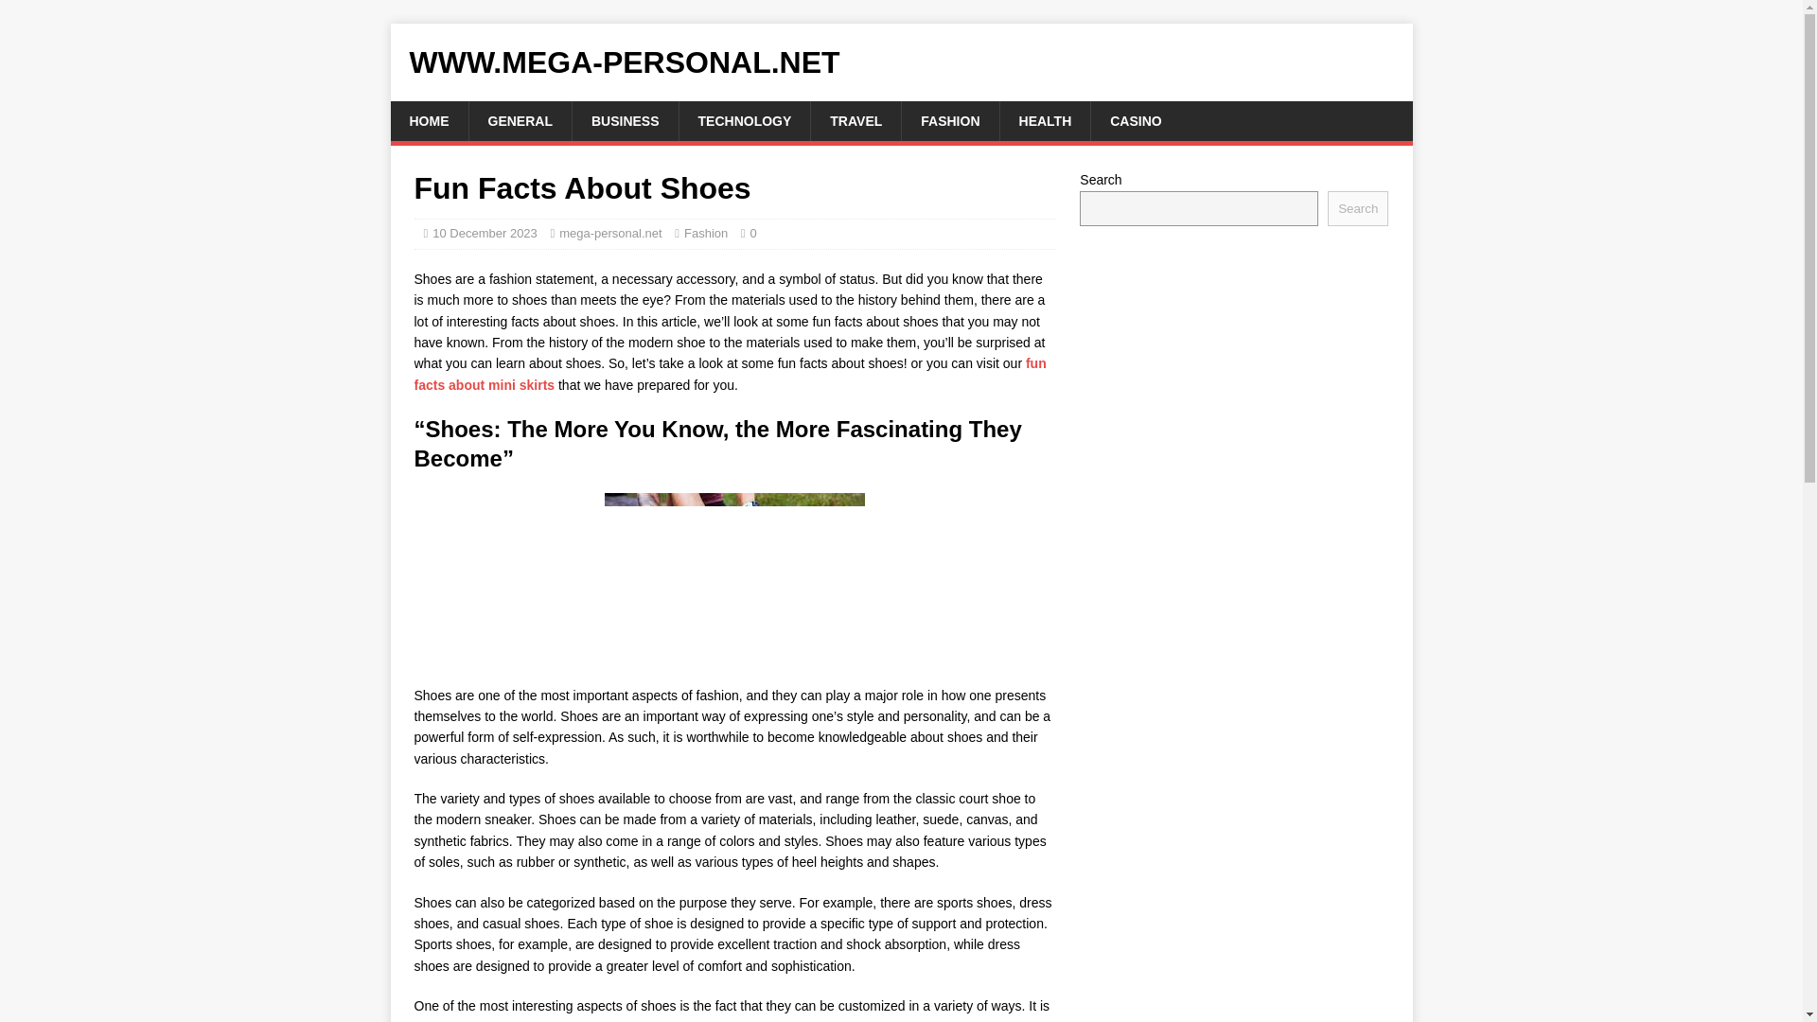 The height and width of the screenshot is (1022, 1817). I want to click on WWW.MEGA-PERSONAL.NET, so click(901, 62).